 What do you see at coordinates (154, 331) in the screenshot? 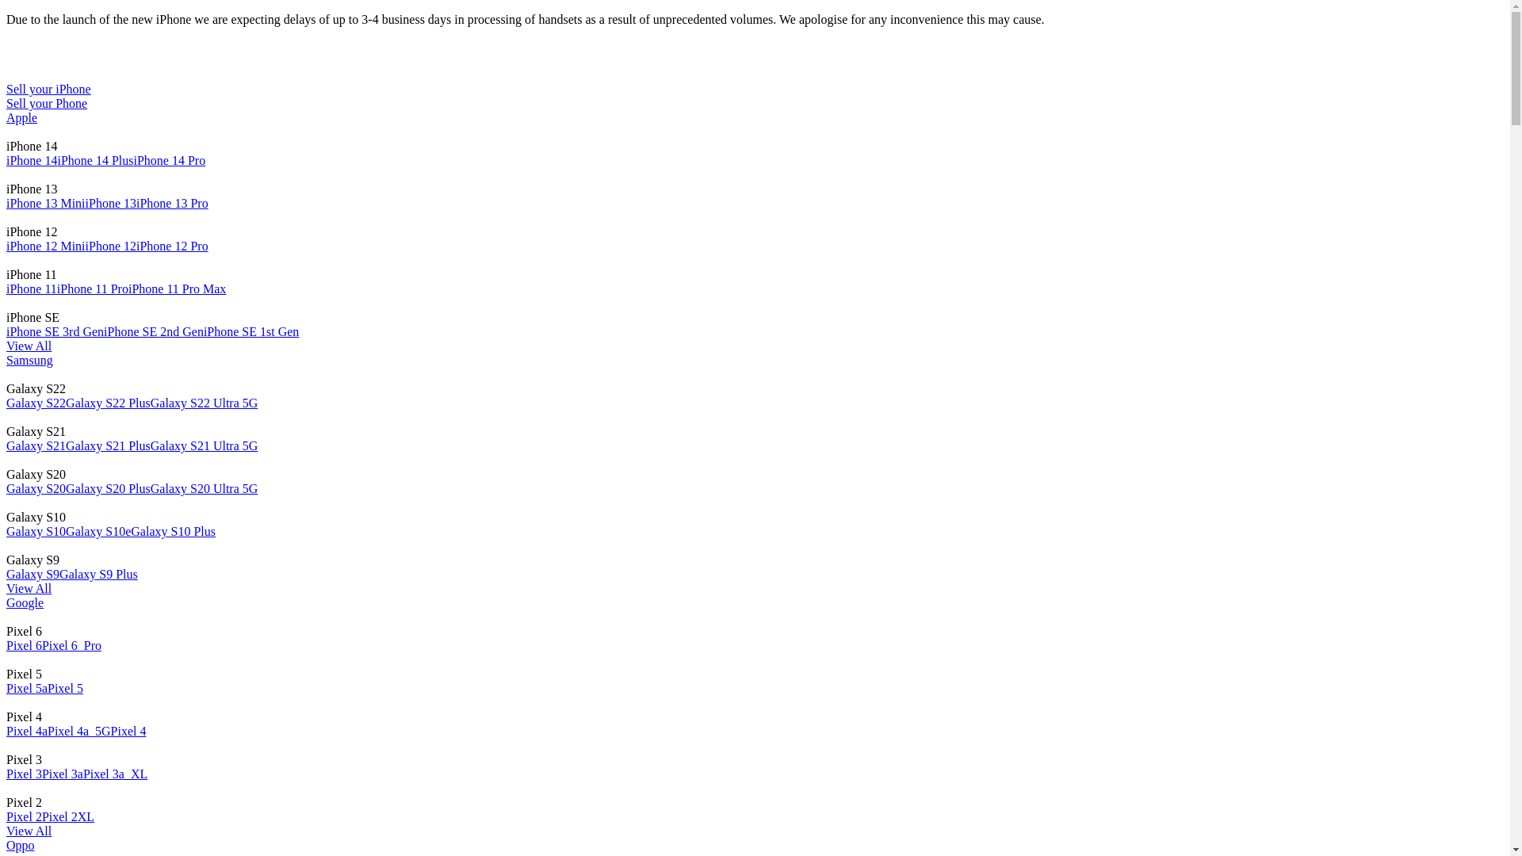
I see `iPhone SE 2nd Gen` at bounding box center [154, 331].